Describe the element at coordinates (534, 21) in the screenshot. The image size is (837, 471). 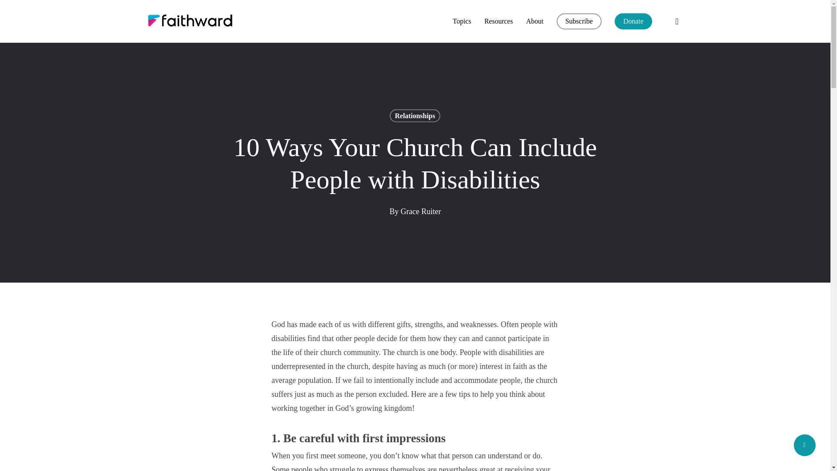
I see `About` at that location.